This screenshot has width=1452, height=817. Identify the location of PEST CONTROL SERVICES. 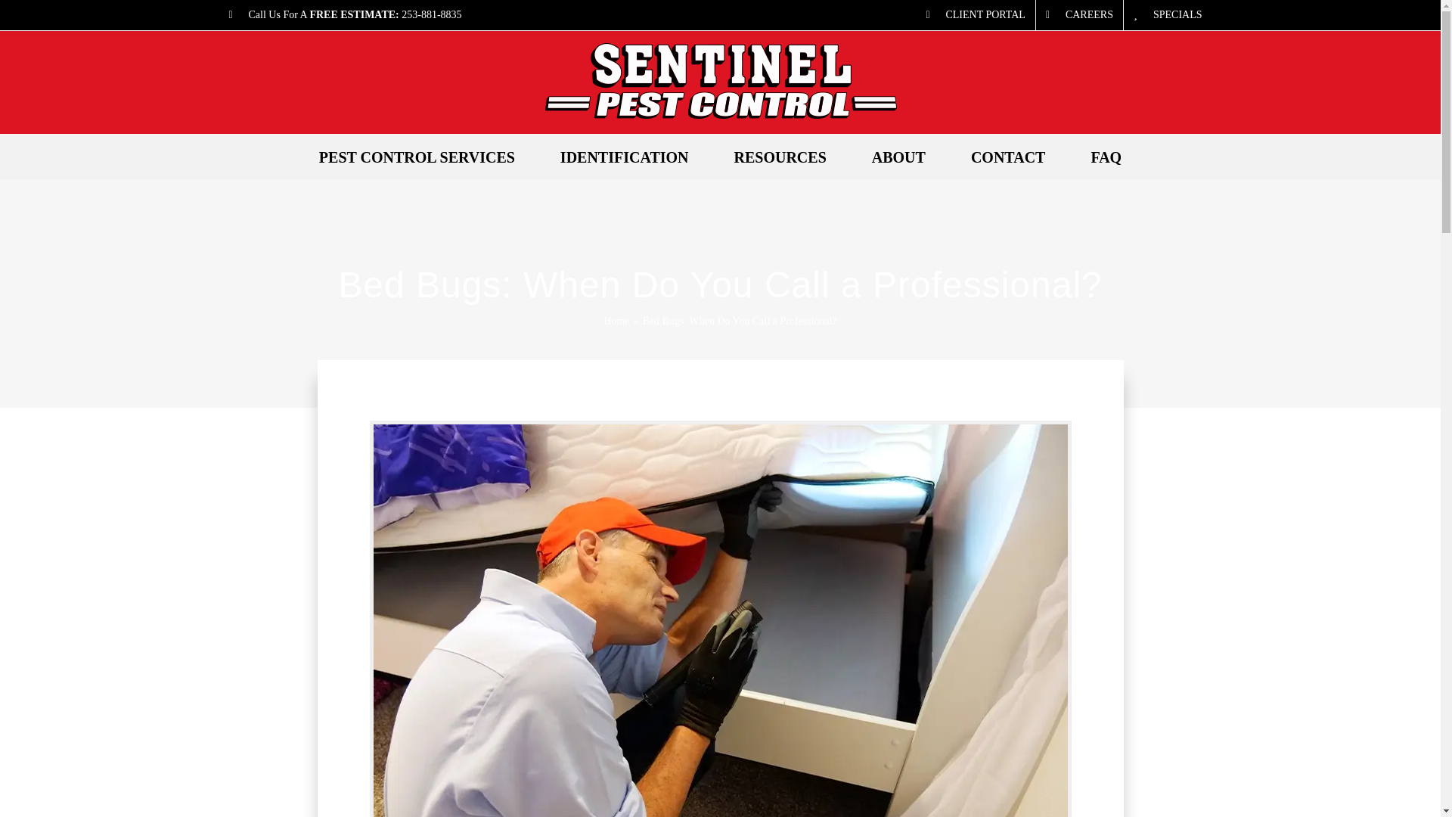
(416, 157).